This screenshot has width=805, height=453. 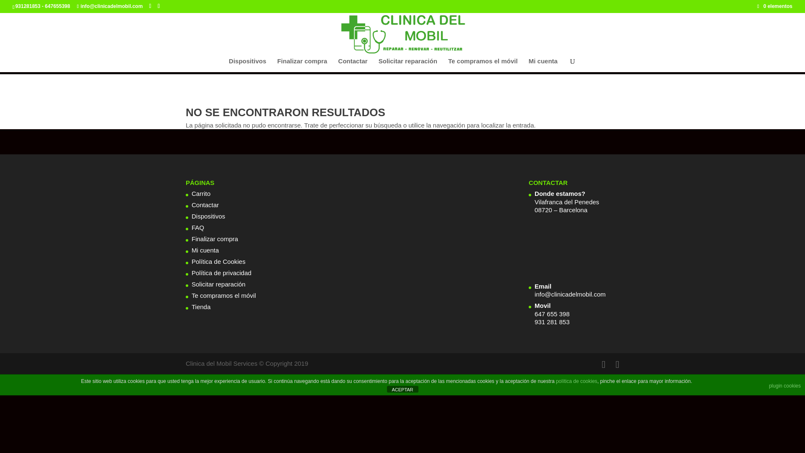 What do you see at coordinates (247, 65) in the screenshot?
I see `Dispositivos` at bounding box center [247, 65].